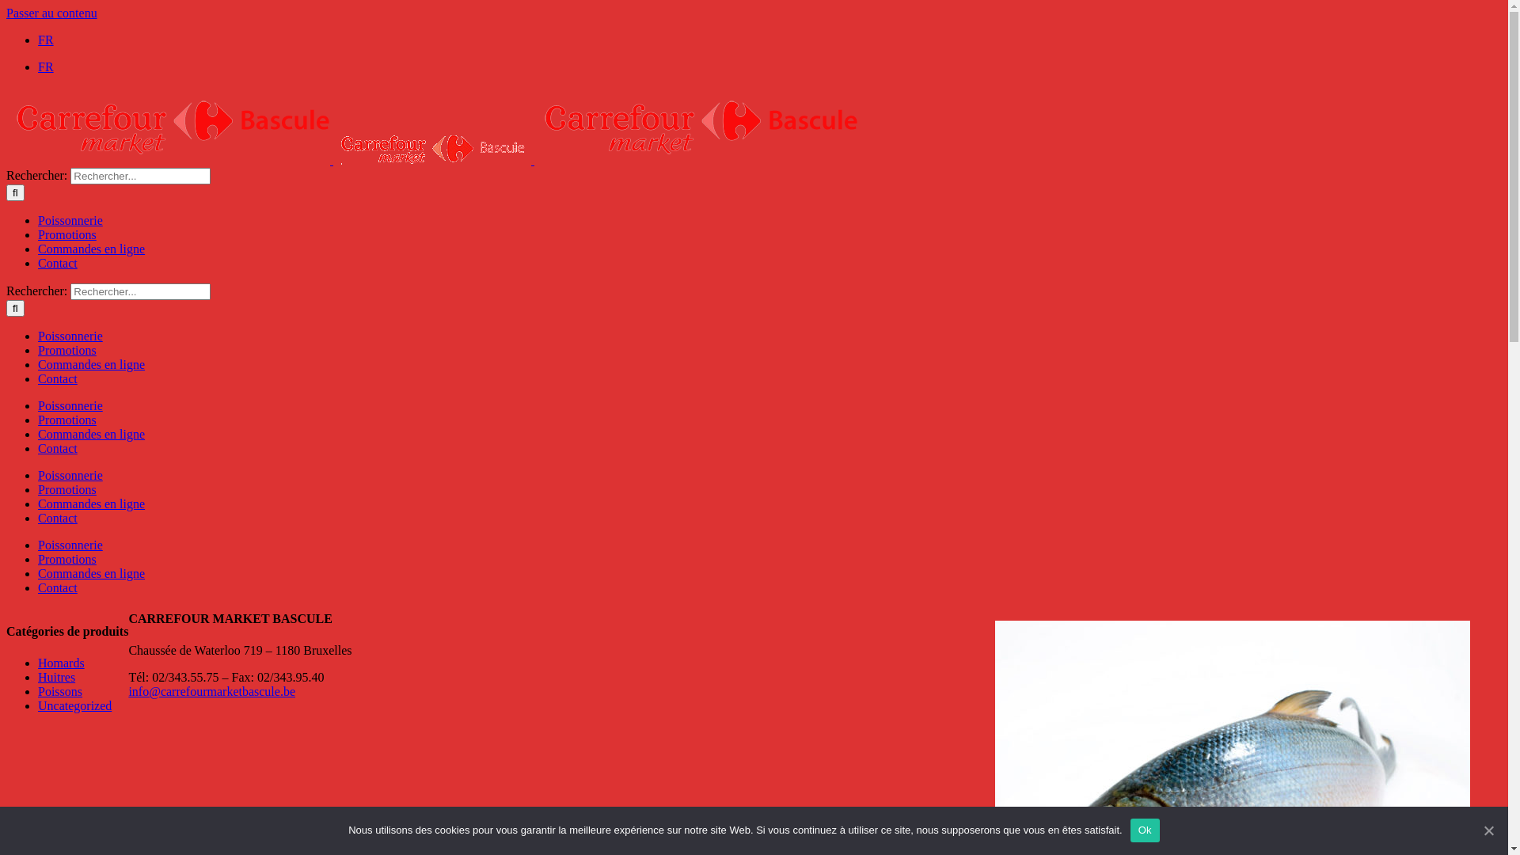 This screenshot has height=855, width=1520. I want to click on Poissonnerie, so click(70, 545).